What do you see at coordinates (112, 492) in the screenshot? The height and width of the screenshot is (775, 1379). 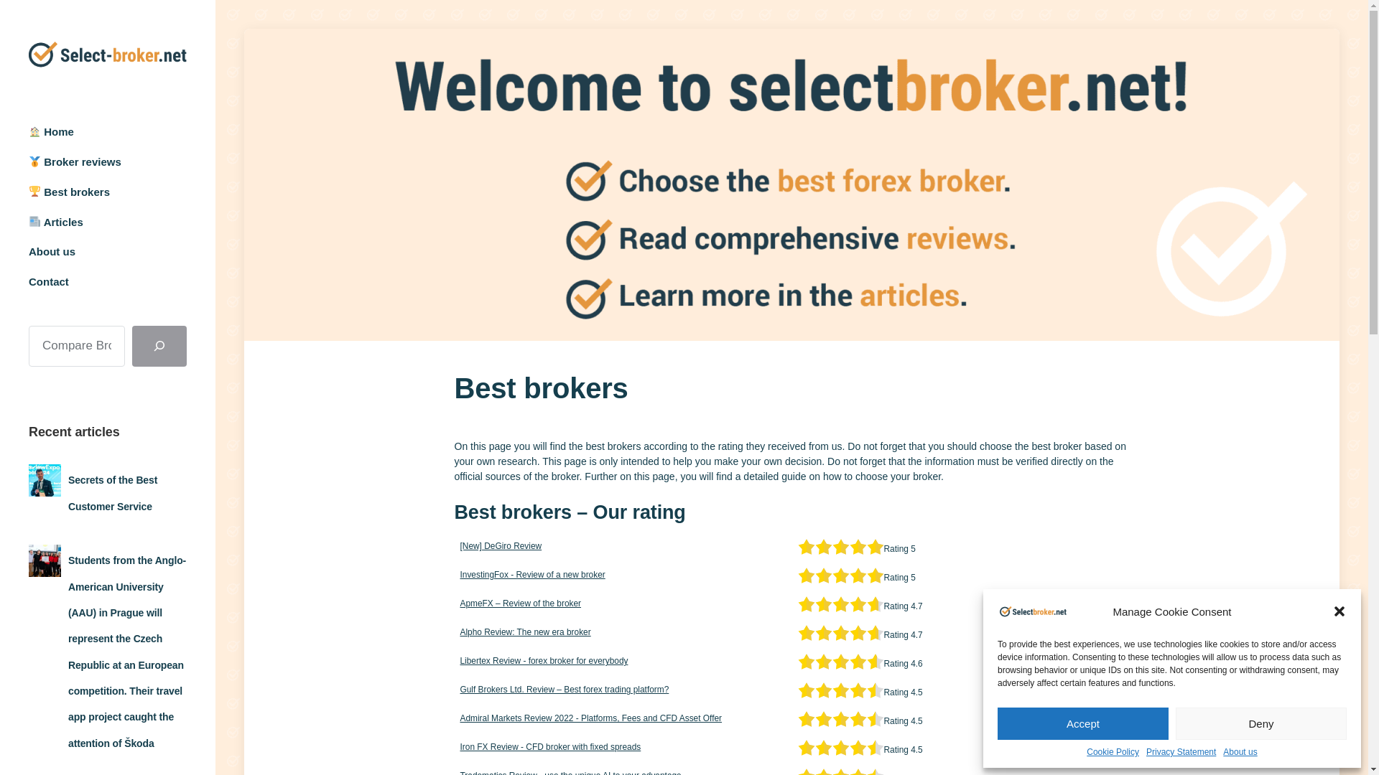 I see `Permalink to Secrets of the Best Customer Service` at bounding box center [112, 492].